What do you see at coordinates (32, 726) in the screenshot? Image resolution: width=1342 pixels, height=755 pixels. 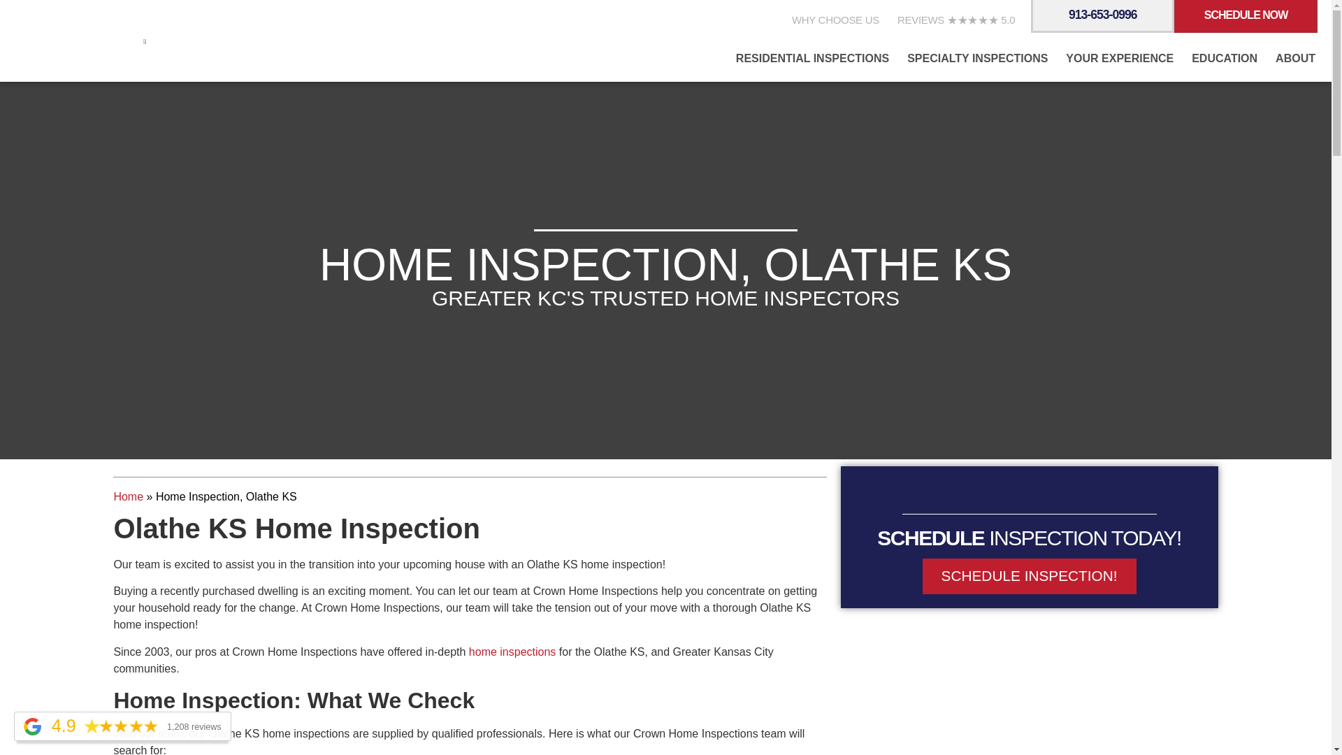 I see `Powered by Google` at bounding box center [32, 726].